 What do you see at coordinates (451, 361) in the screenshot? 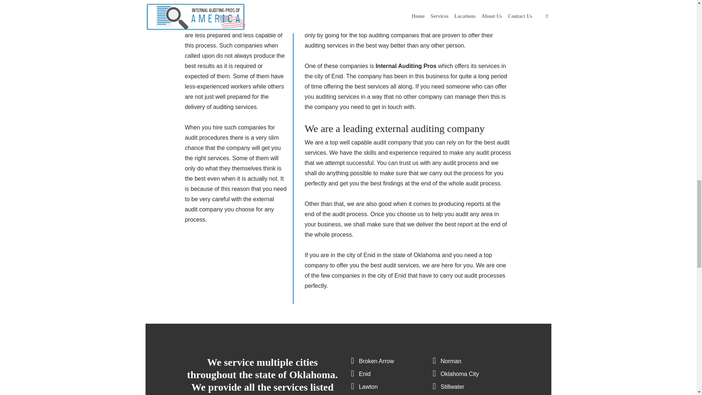
I see `Norman` at bounding box center [451, 361].